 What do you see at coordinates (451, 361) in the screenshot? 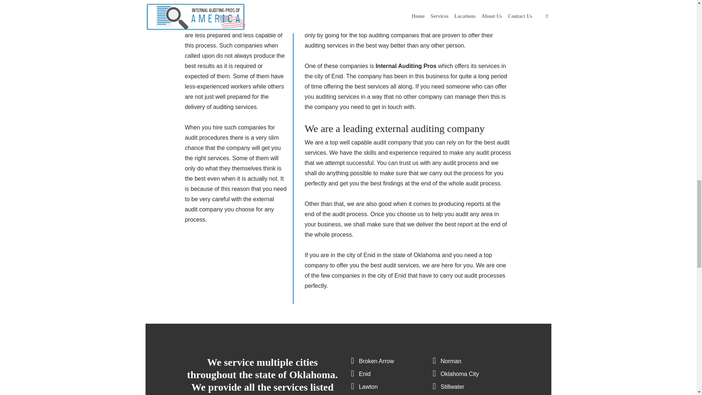
I see `Norman` at bounding box center [451, 361].